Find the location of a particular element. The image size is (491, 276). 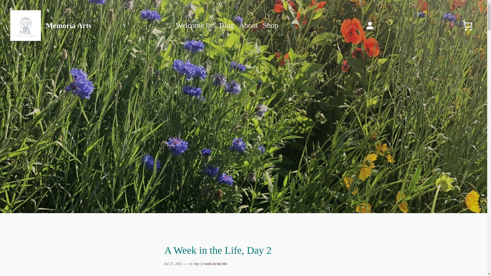

About is located at coordinates (248, 26).